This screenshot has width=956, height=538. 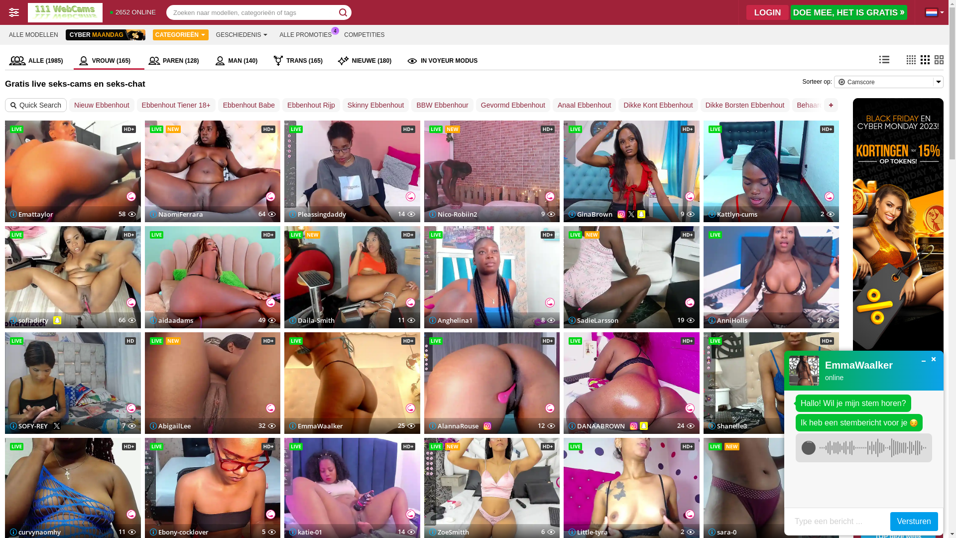 What do you see at coordinates (914, 522) in the screenshot?
I see `Versturen` at bounding box center [914, 522].